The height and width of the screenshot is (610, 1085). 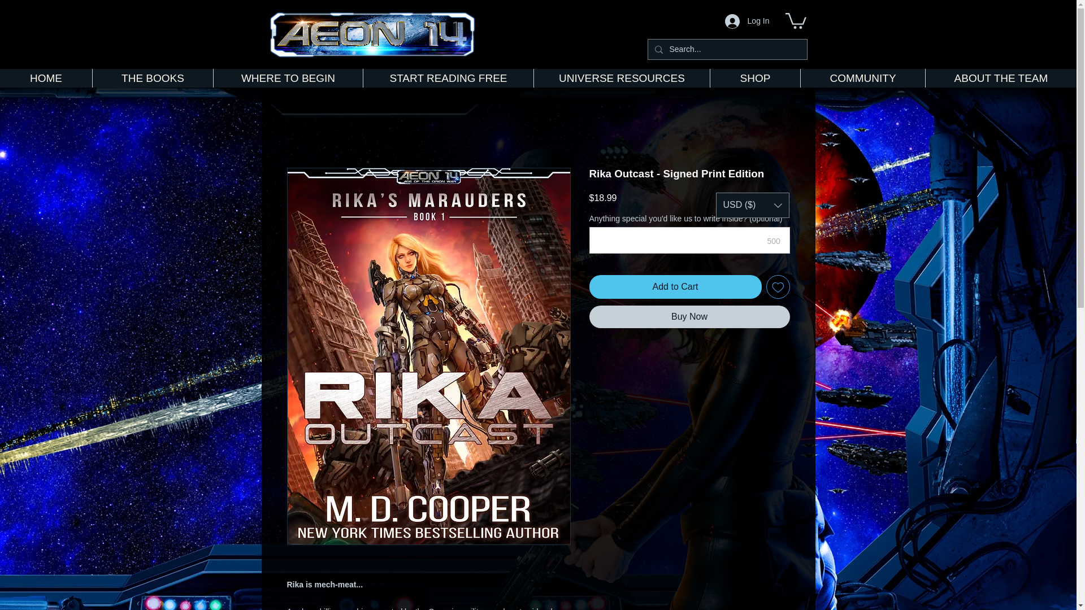 What do you see at coordinates (755, 78) in the screenshot?
I see `SHOP` at bounding box center [755, 78].